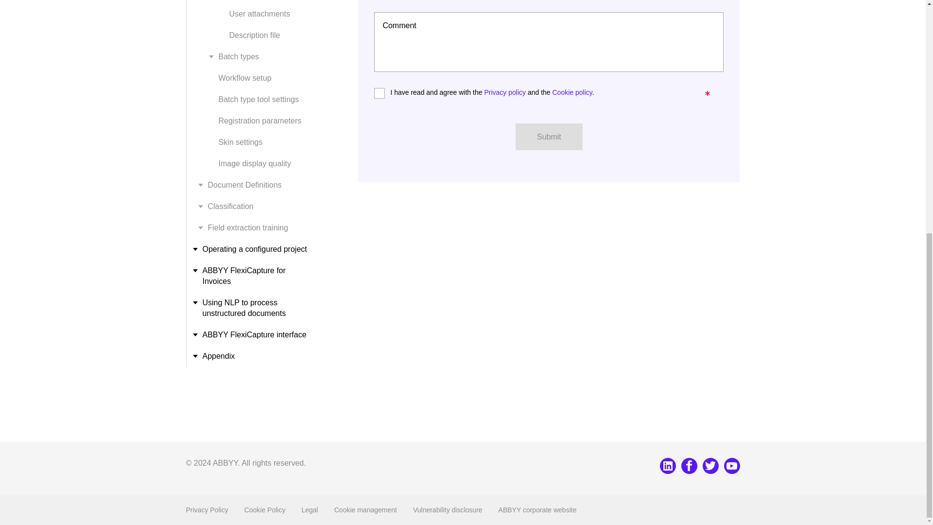 The image size is (933, 525). What do you see at coordinates (310, 510) in the screenshot?
I see `Legal` at bounding box center [310, 510].